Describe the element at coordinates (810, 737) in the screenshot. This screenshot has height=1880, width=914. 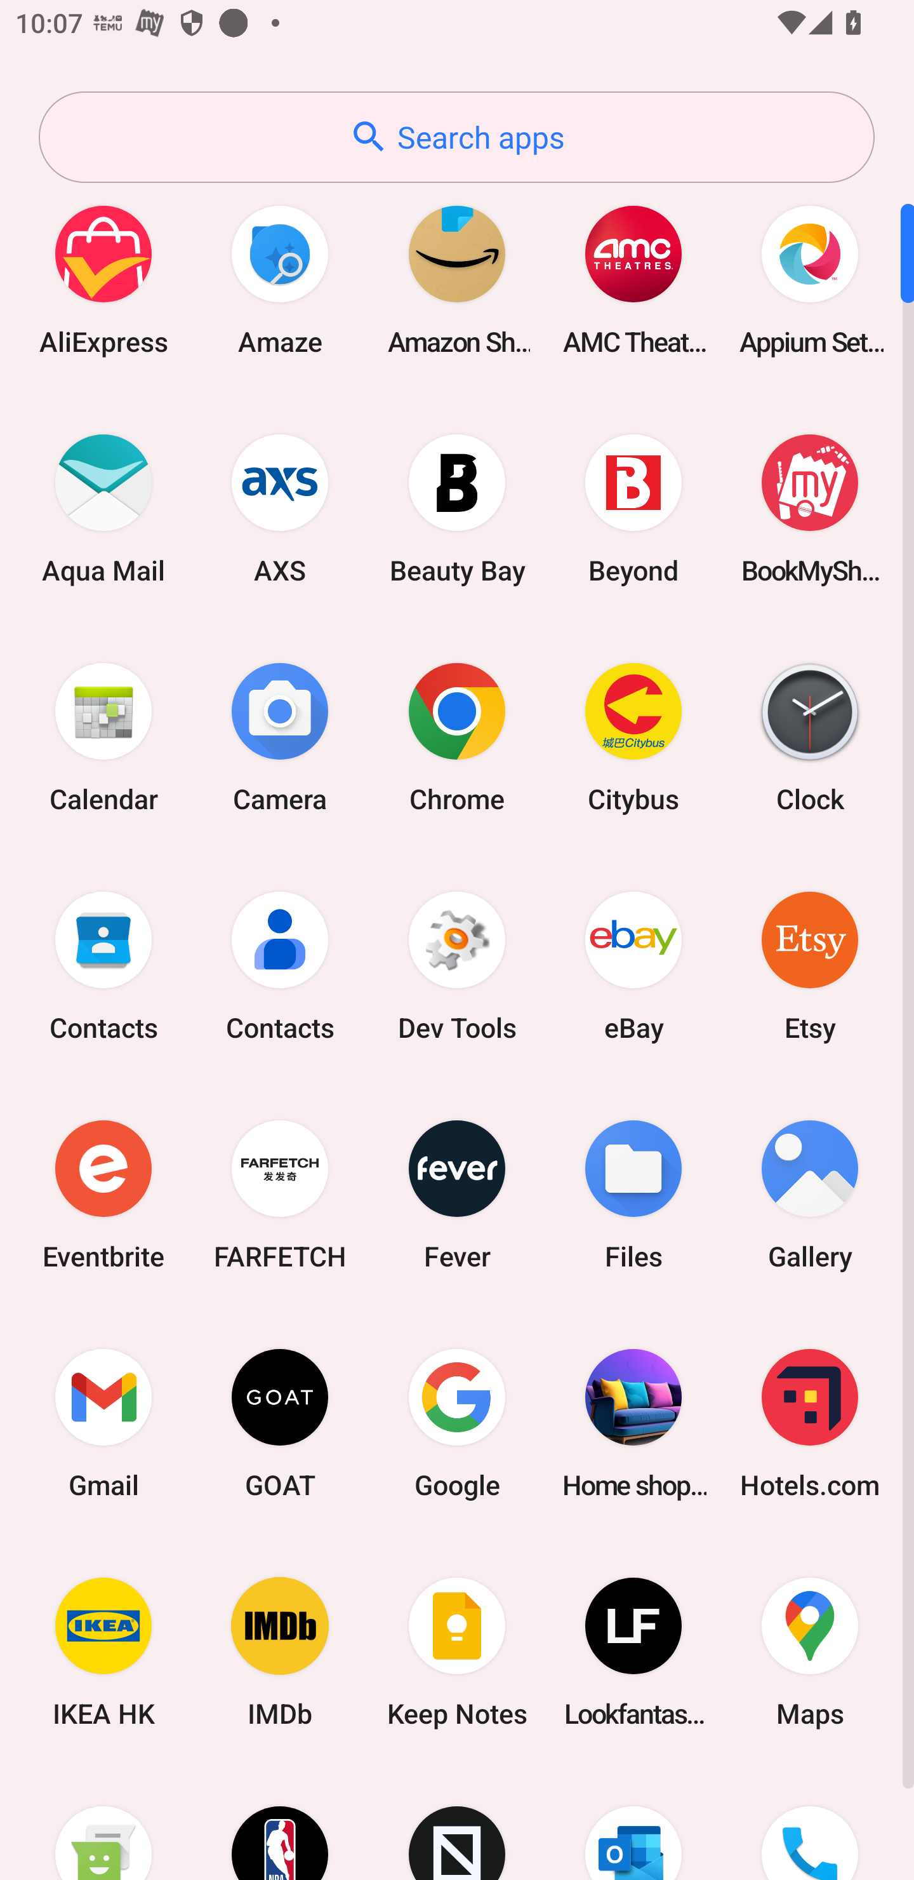
I see `Clock` at that location.